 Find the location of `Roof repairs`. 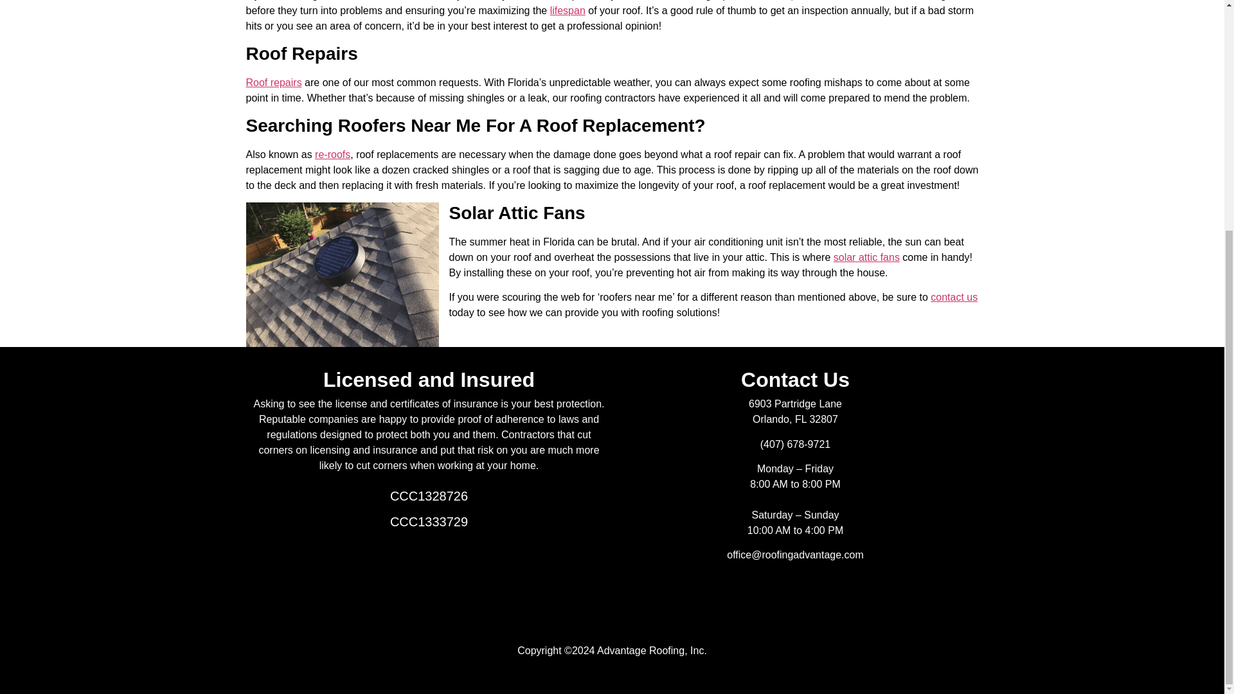

Roof repairs is located at coordinates (273, 82).